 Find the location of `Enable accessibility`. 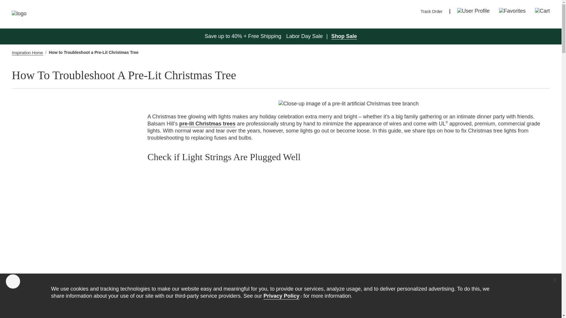

Enable accessibility is located at coordinates (13, 281).